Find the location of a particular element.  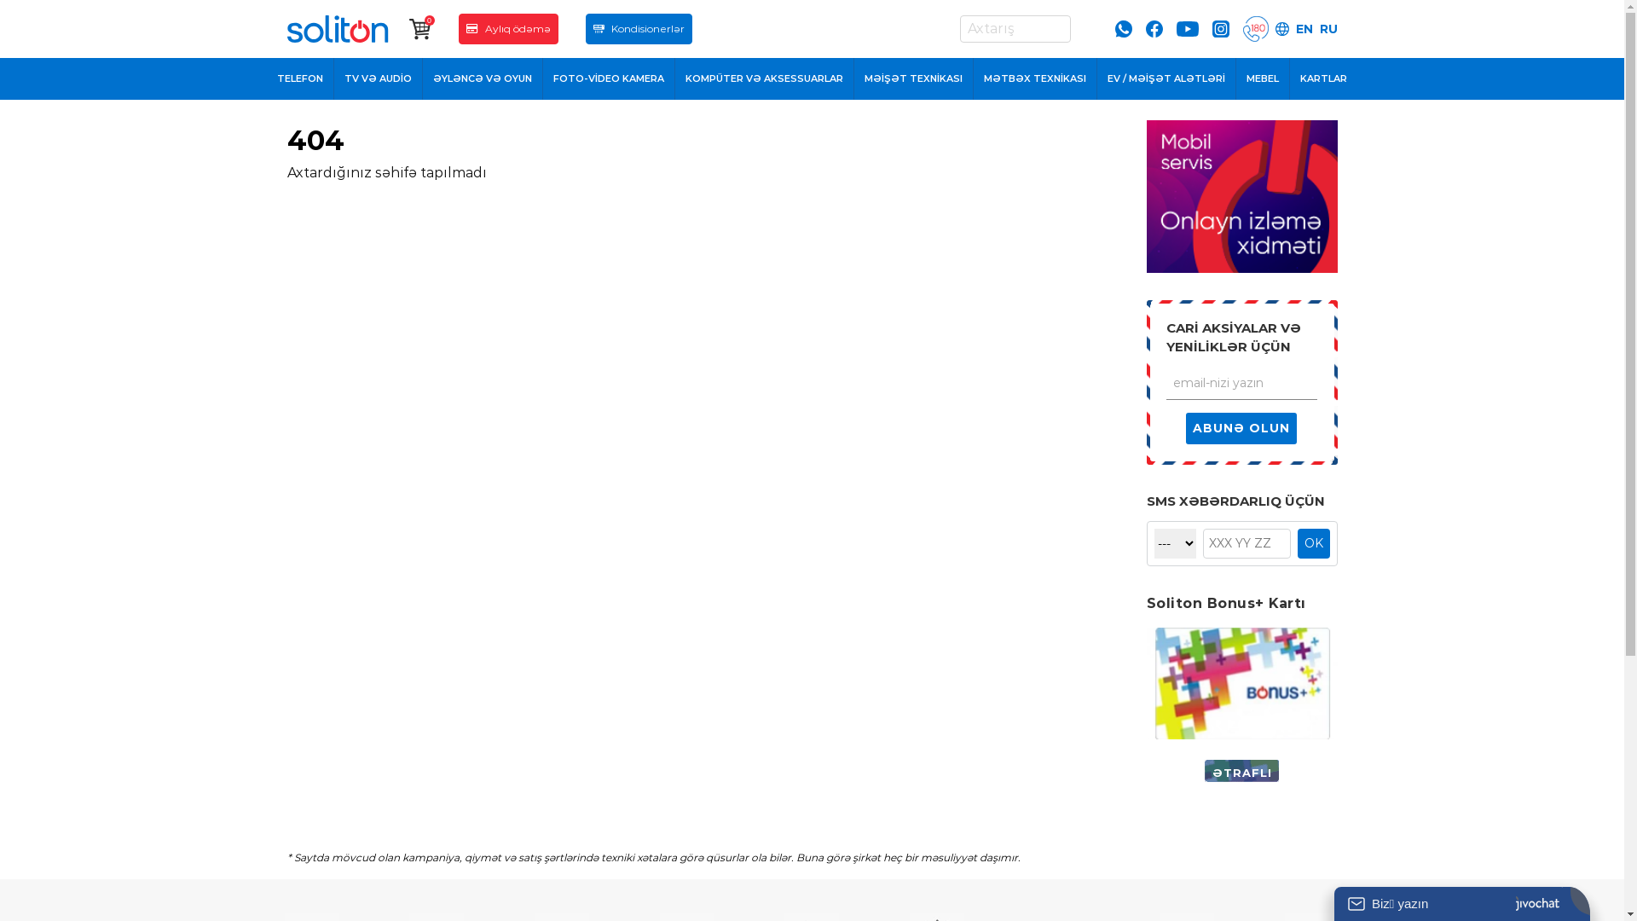

OK is located at coordinates (1314, 544).